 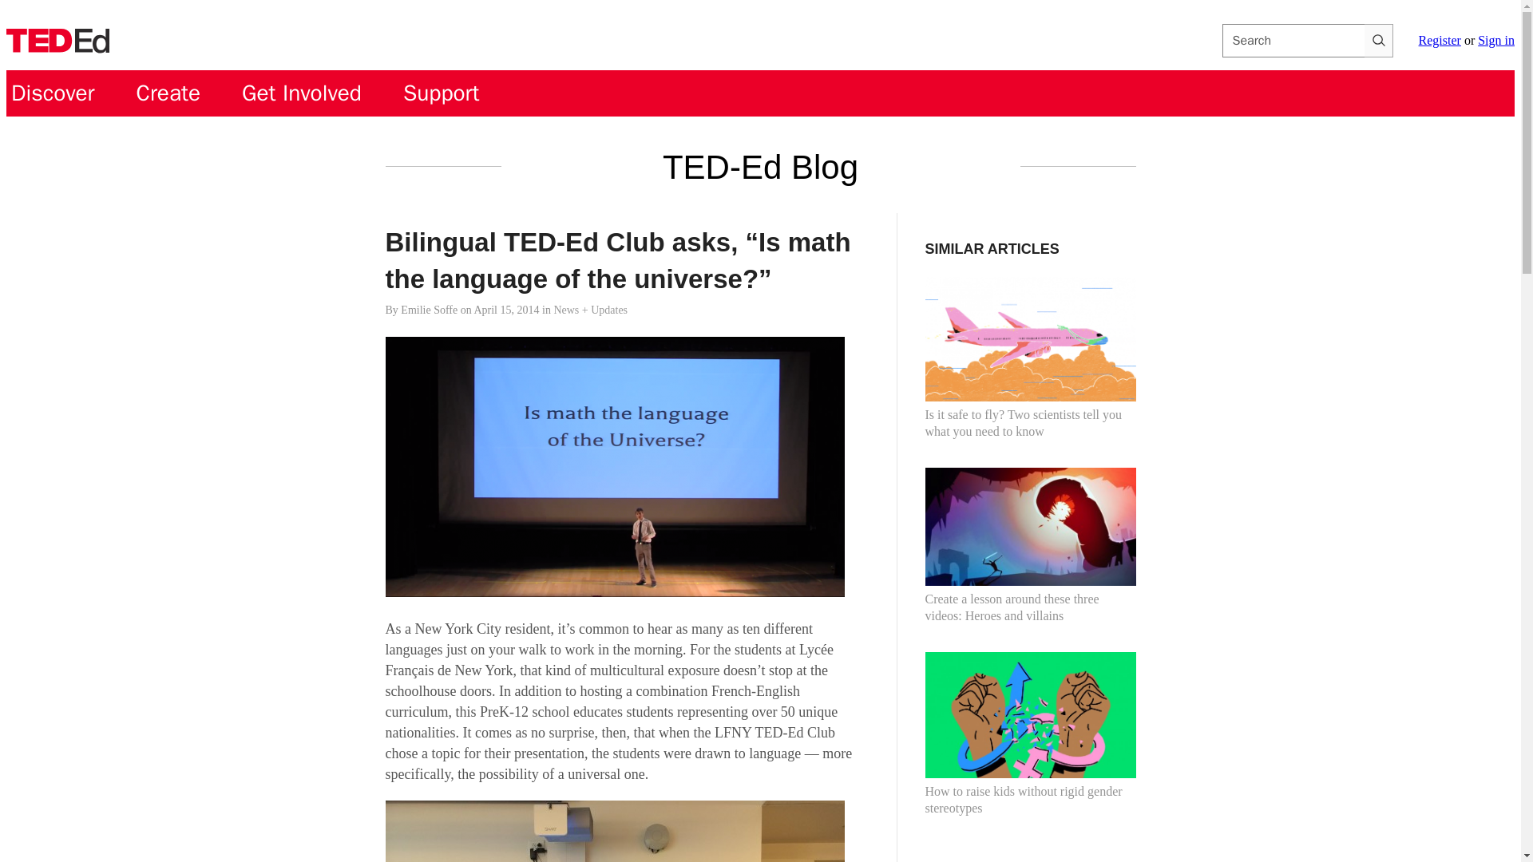 I want to click on How to raise kids without rigid gender stereotypes, so click(x=1030, y=733).